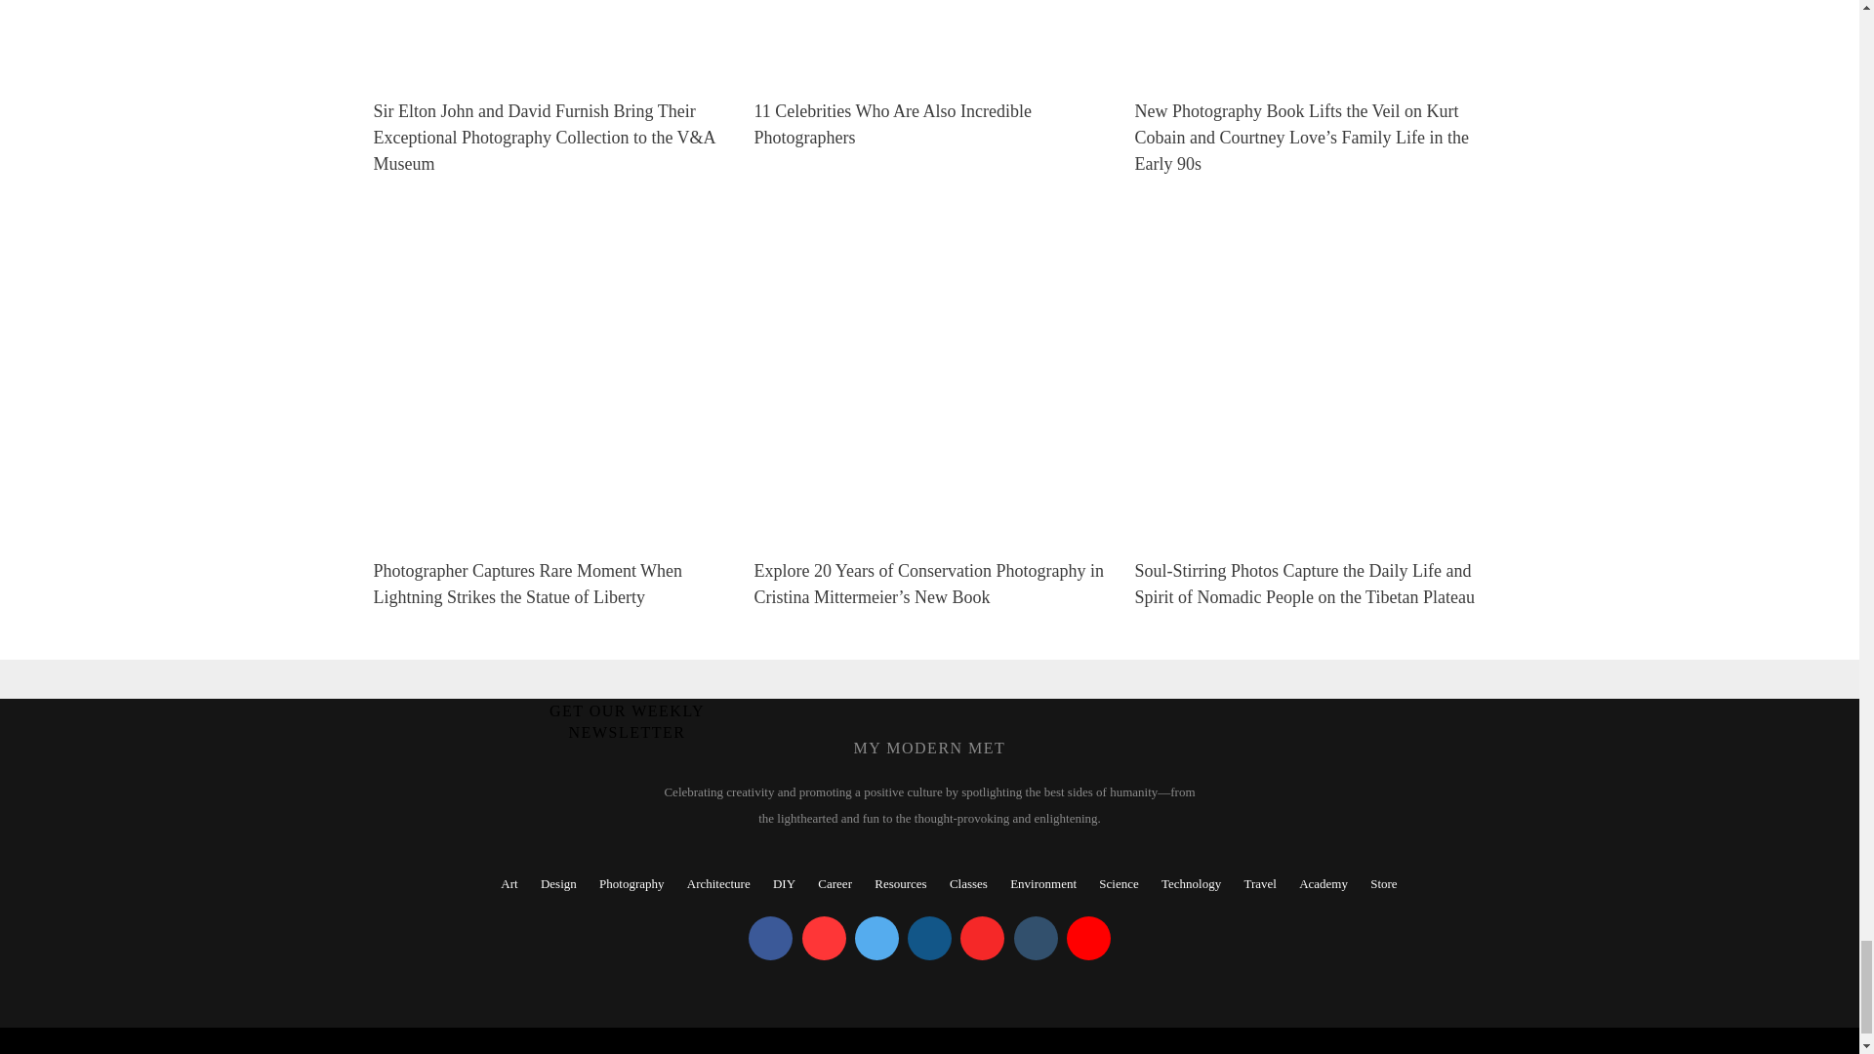 The width and height of the screenshot is (1874, 1054). What do you see at coordinates (1035, 937) in the screenshot?
I see `My Modern Met on Tumblr` at bounding box center [1035, 937].